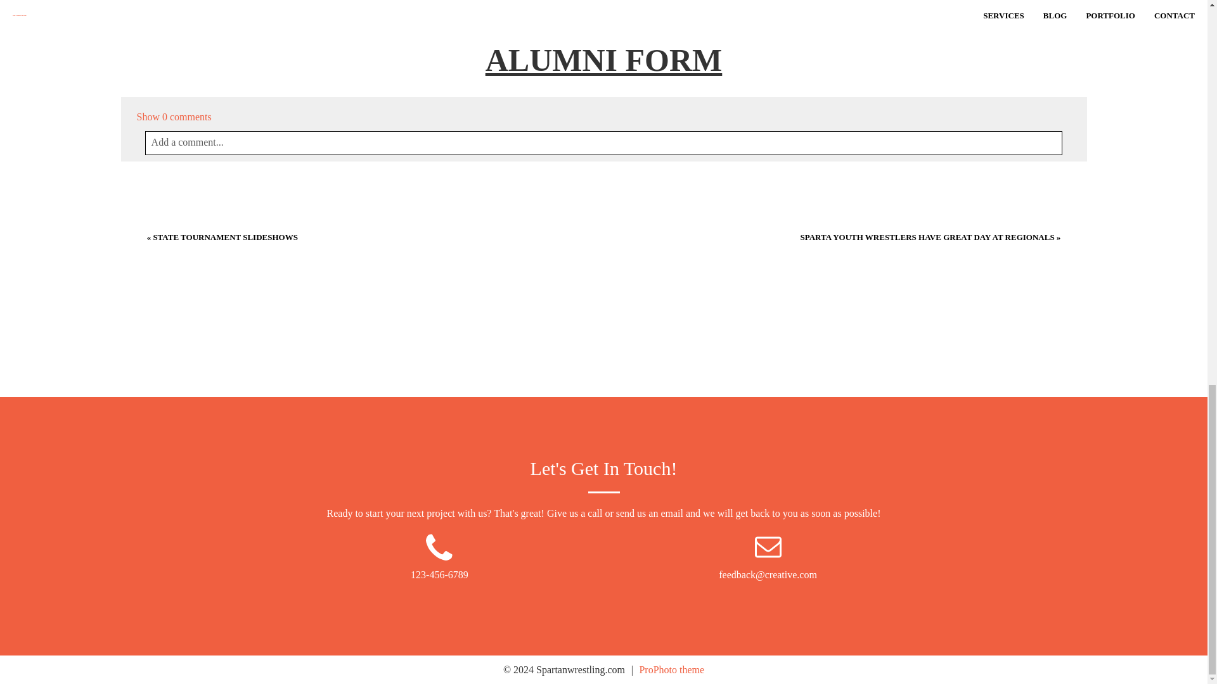  What do you see at coordinates (672, 669) in the screenshot?
I see `ProPhoto theme` at bounding box center [672, 669].